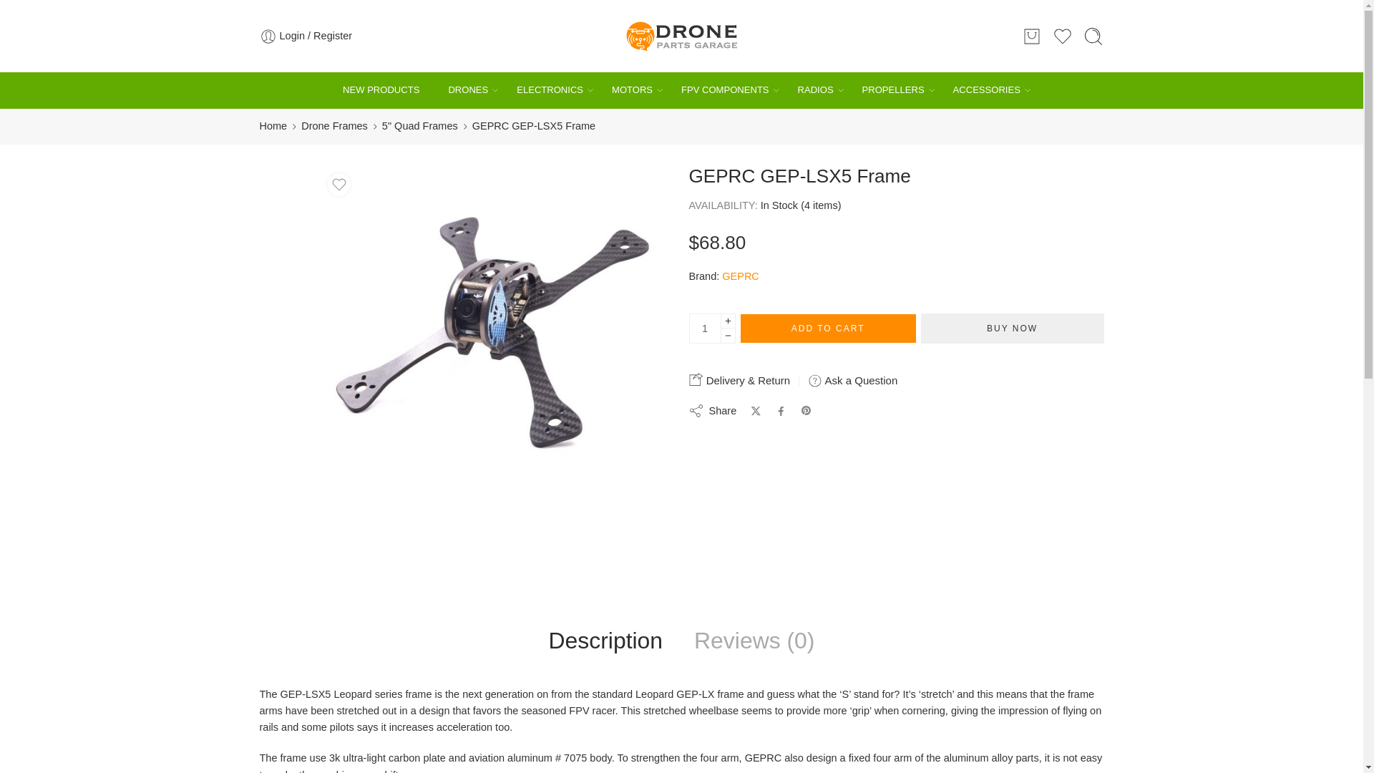 The height and width of the screenshot is (773, 1374). Describe the element at coordinates (632, 90) in the screenshot. I see `MOTORS` at that location.